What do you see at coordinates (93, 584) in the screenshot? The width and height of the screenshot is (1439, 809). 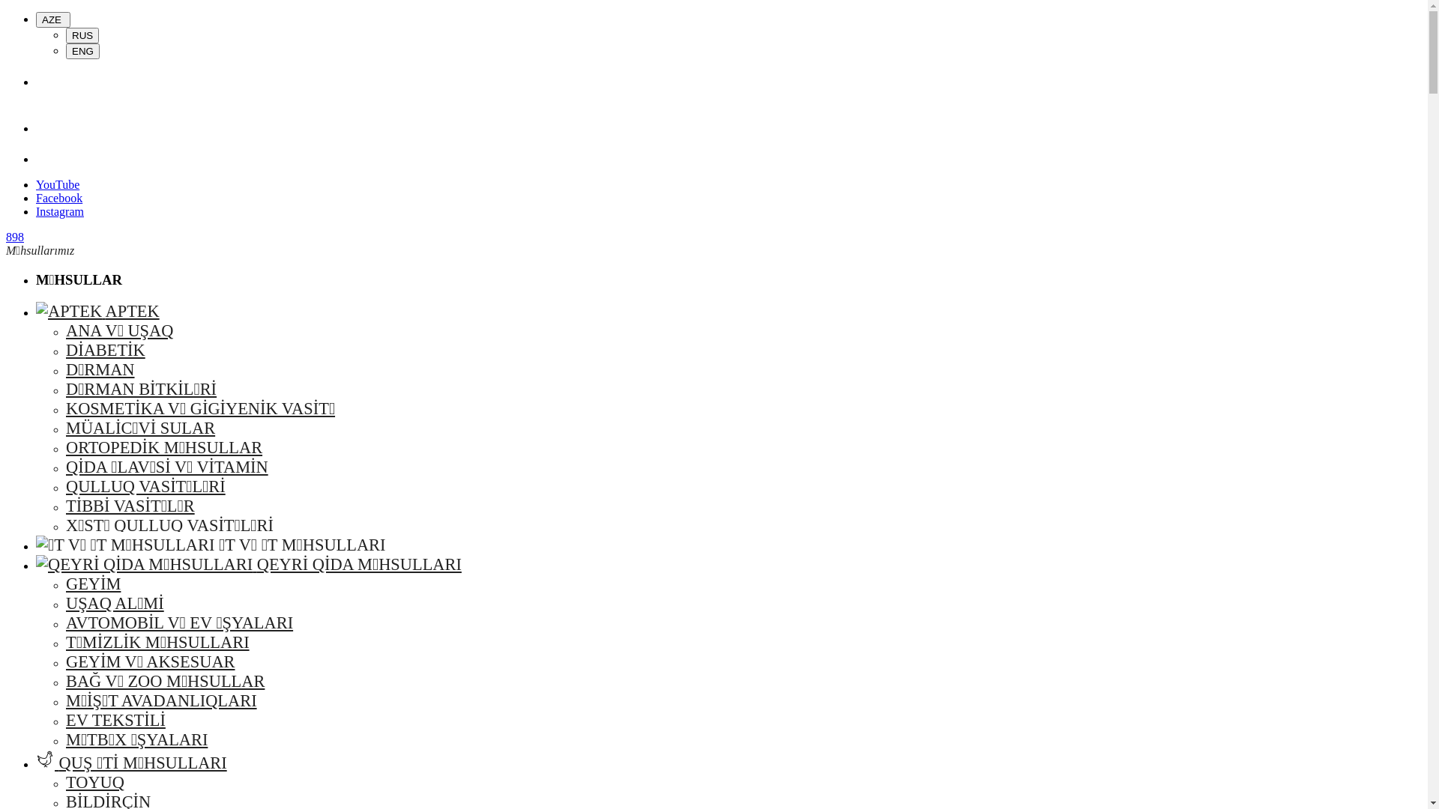 I see `GEYIM` at bounding box center [93, 584].